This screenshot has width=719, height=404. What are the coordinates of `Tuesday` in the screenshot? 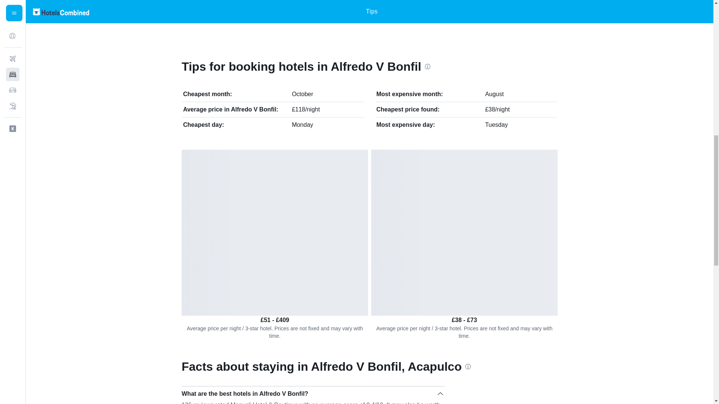 It's located at (496, 125).